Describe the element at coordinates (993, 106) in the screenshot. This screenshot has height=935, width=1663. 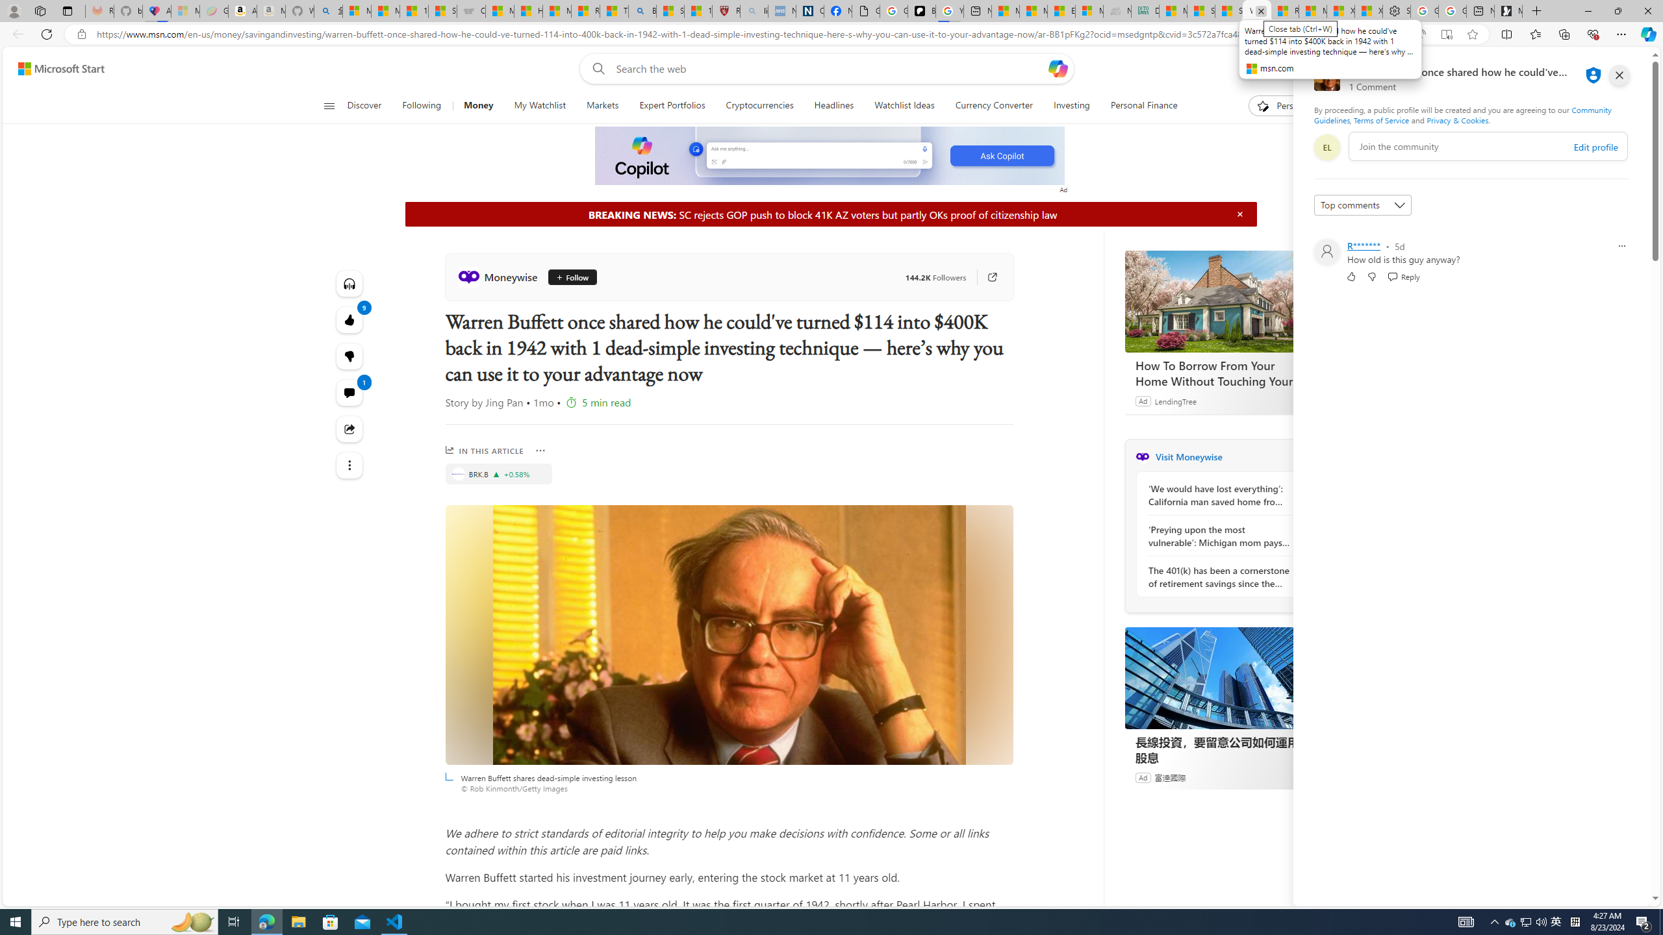
I see `Currency Converter` at that location.